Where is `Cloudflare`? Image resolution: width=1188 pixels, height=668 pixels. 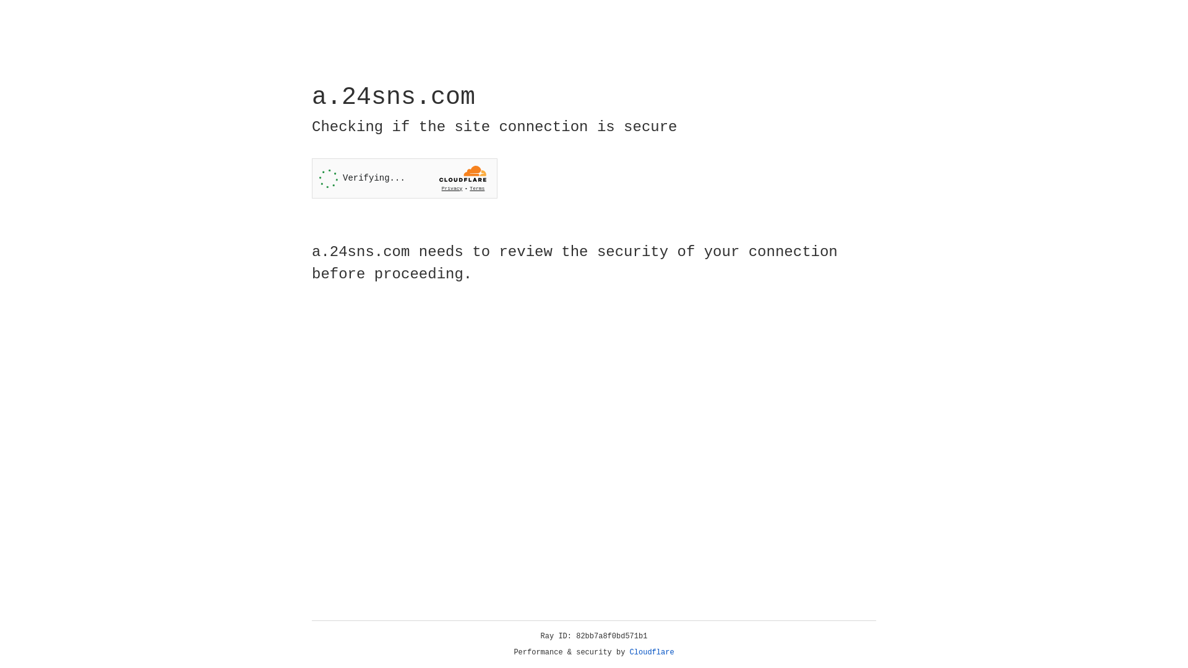
Cloudflare is located at coordinates (652, 653).